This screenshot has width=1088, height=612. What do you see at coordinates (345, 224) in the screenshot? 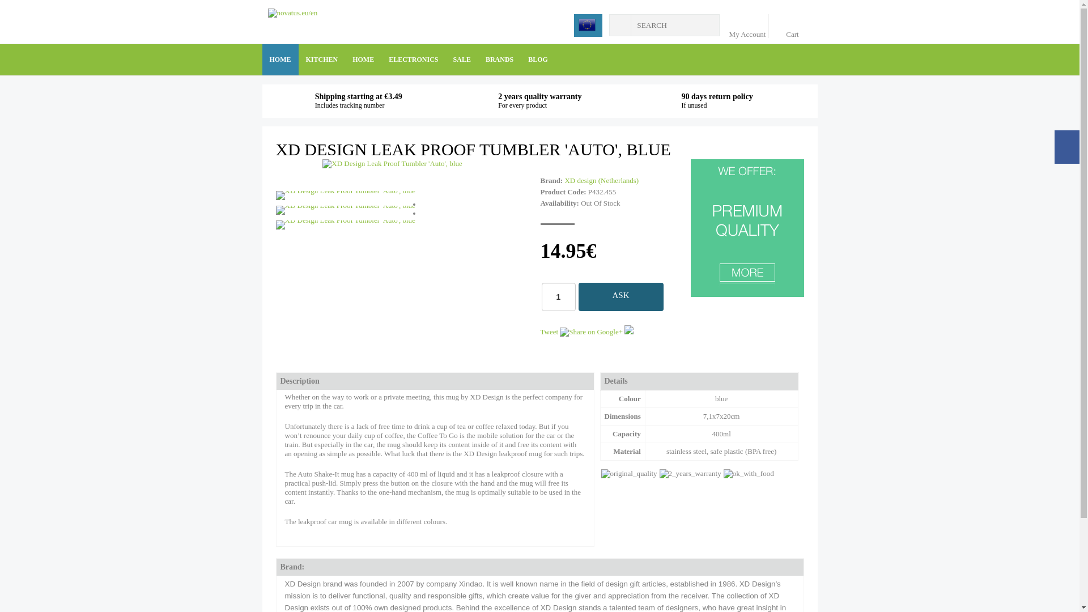
I see `XD Design Leak Proof Tumbler 'Auto', blue` at bounding box center [345, 224].